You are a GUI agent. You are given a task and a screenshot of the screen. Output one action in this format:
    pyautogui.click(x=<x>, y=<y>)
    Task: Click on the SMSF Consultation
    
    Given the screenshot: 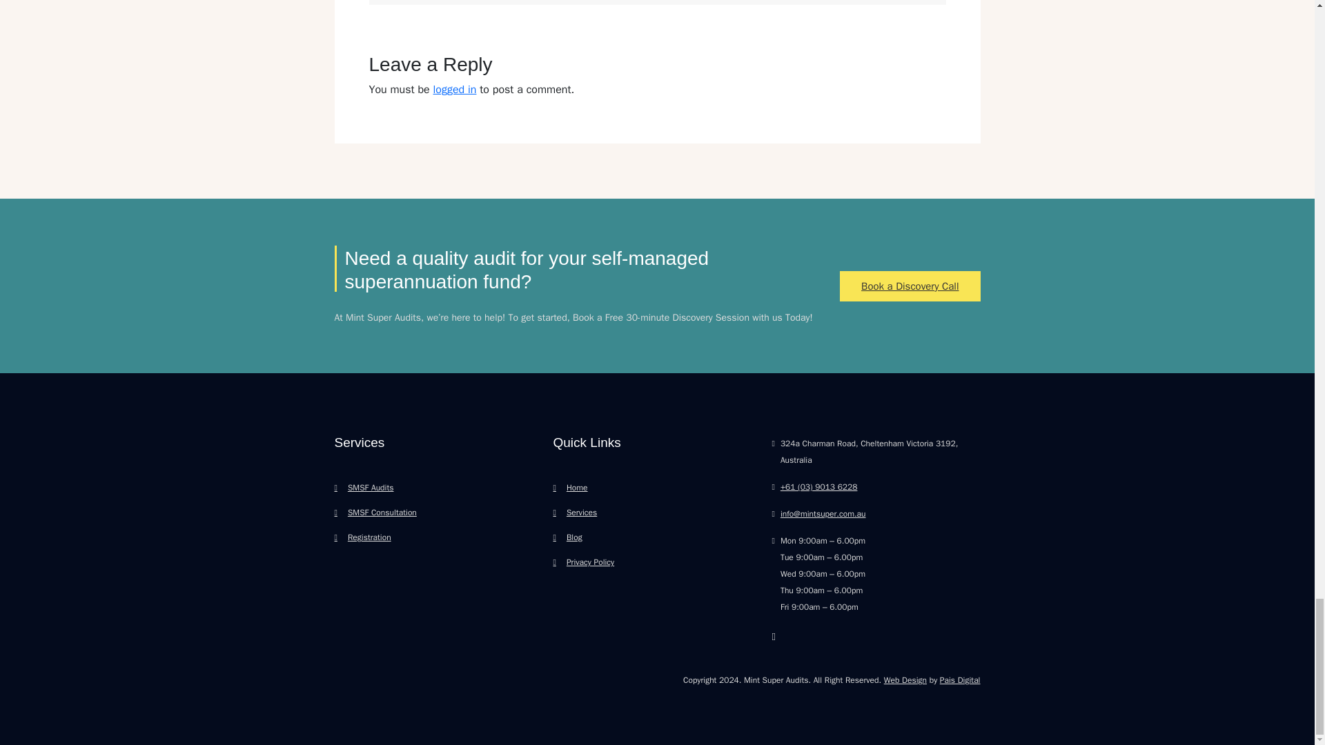 What is the action you would take?
    pyautogui.click(x=374, y=512)
    